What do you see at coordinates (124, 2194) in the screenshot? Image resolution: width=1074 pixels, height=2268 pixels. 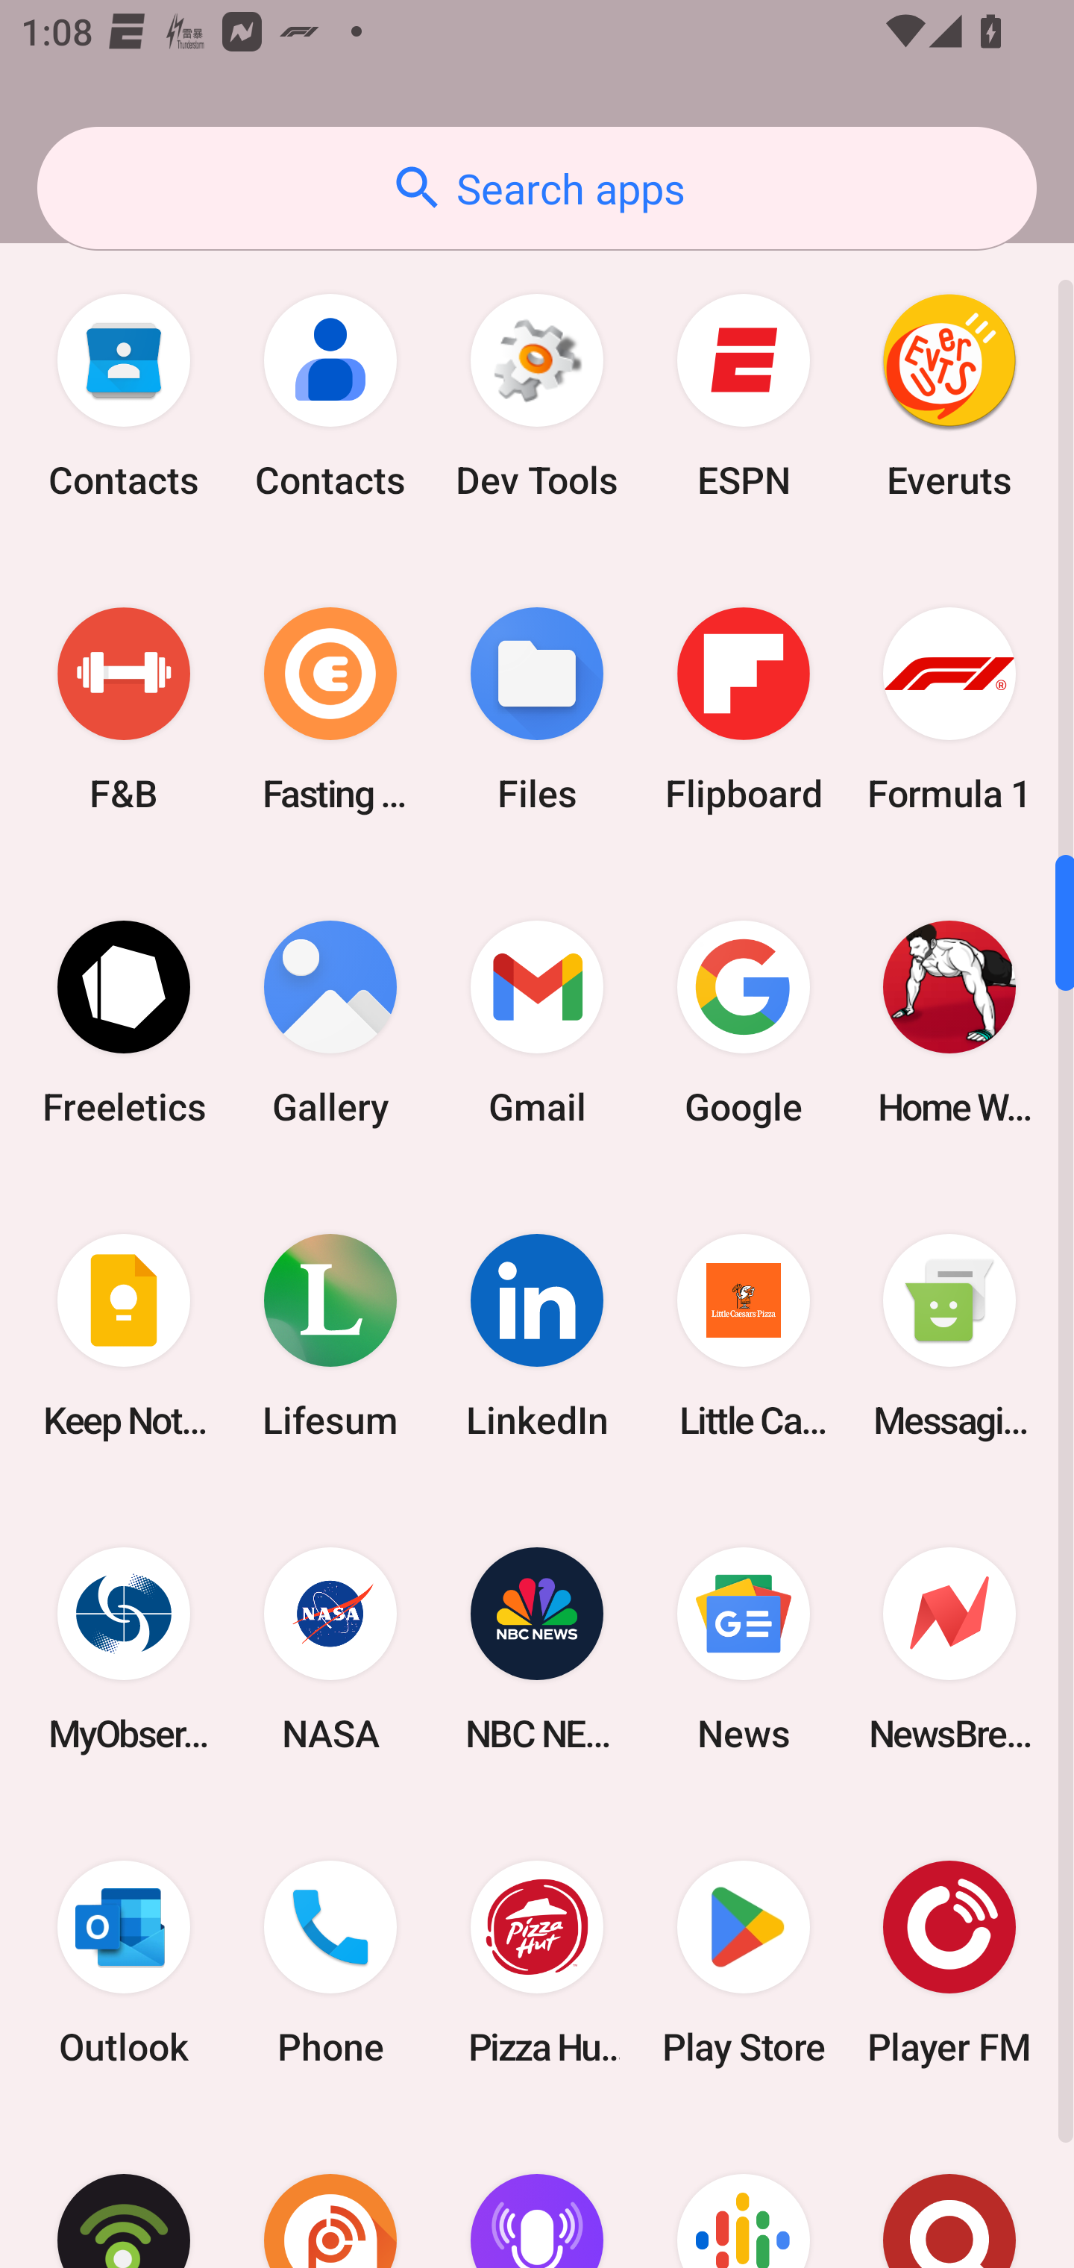 I see `Podbean` at bounding box center [124, 2194].